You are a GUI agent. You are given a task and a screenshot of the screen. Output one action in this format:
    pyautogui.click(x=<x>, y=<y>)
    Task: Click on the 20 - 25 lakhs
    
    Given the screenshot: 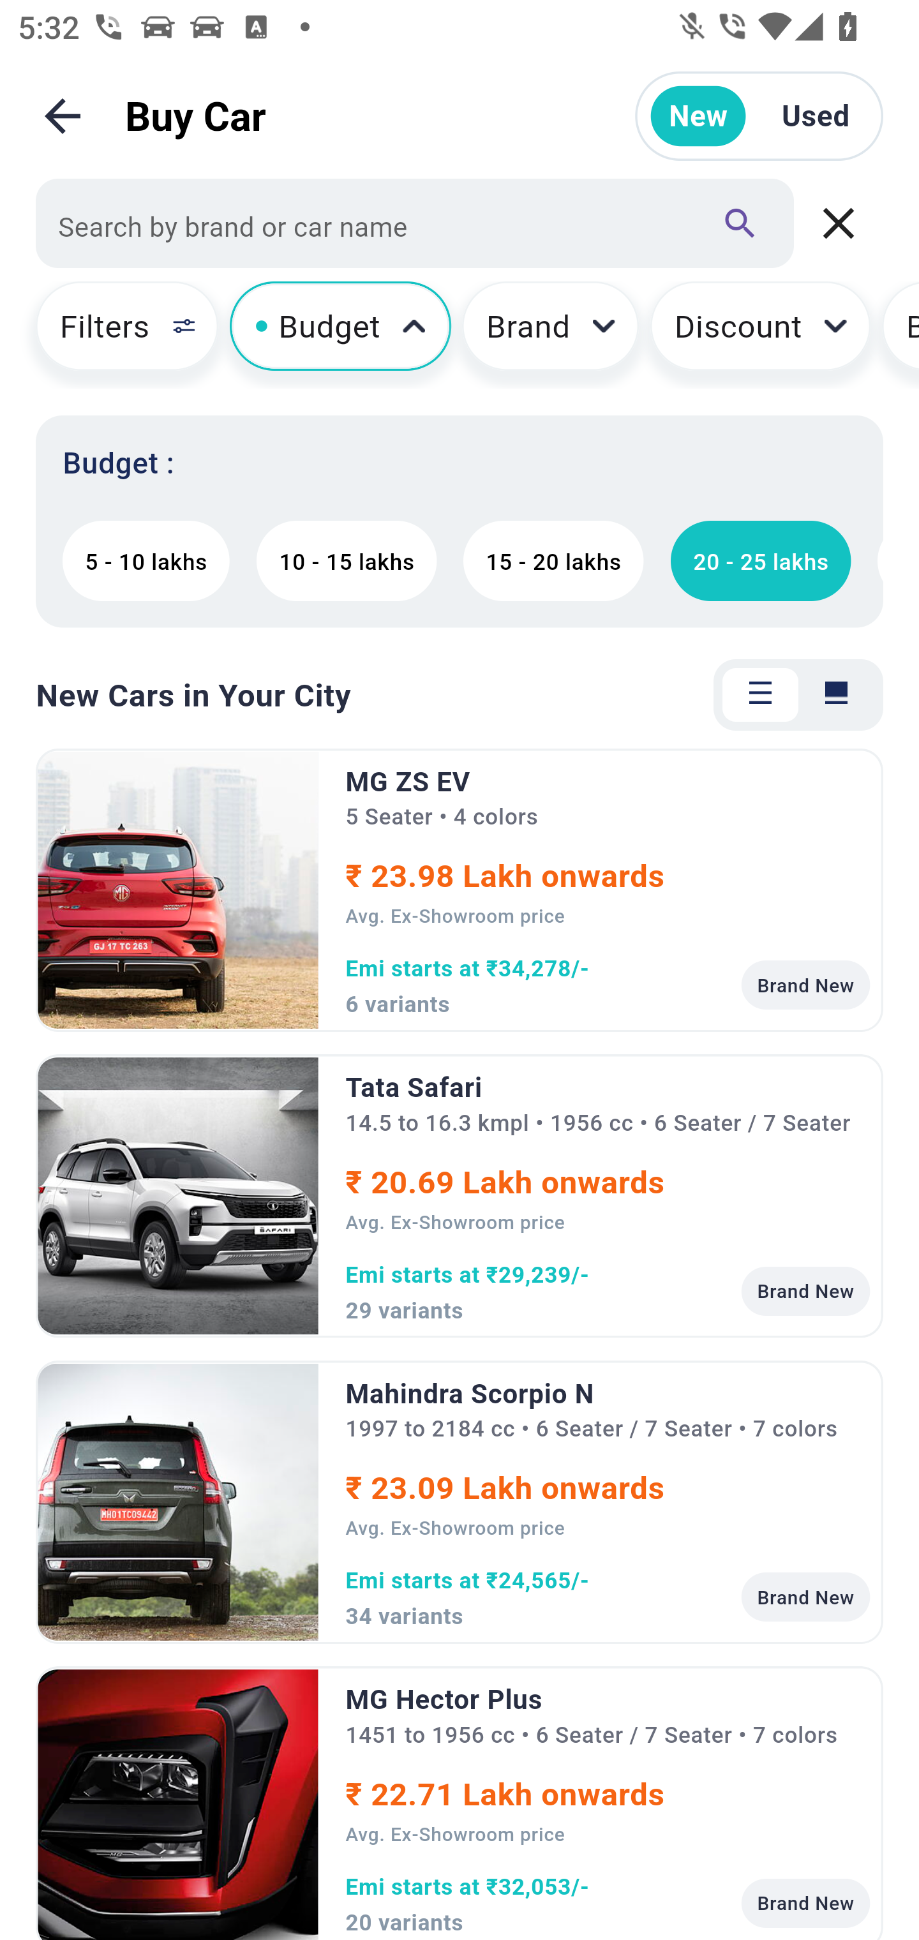 What is the action you would take?
    pyautogui.click(x=761, y=560)
    